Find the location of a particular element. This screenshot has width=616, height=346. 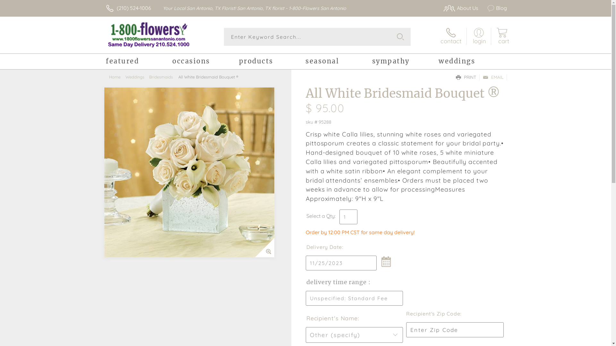

Click to choose a date is located at coordinates (341, 263).